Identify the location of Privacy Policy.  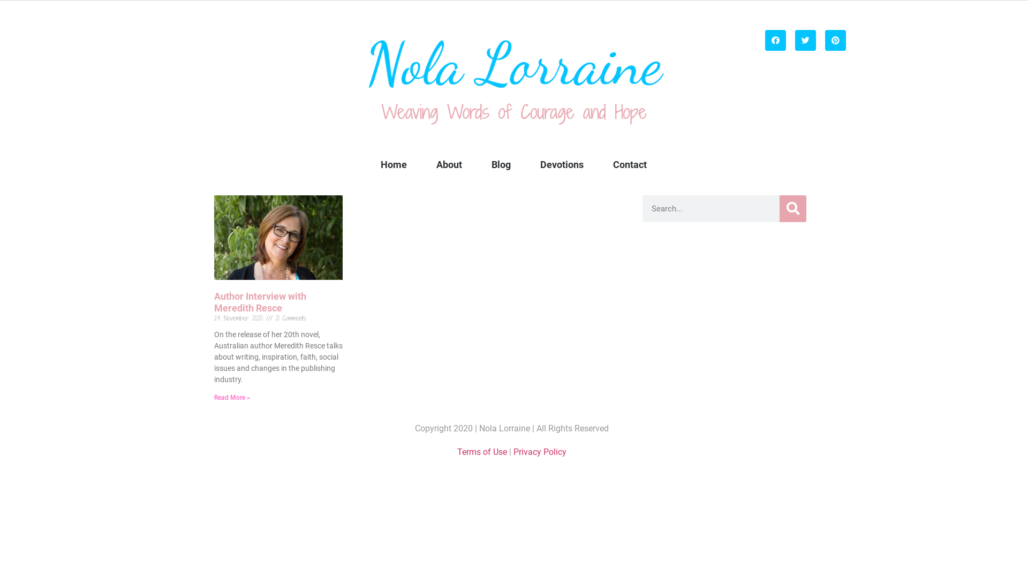
(540, 452).